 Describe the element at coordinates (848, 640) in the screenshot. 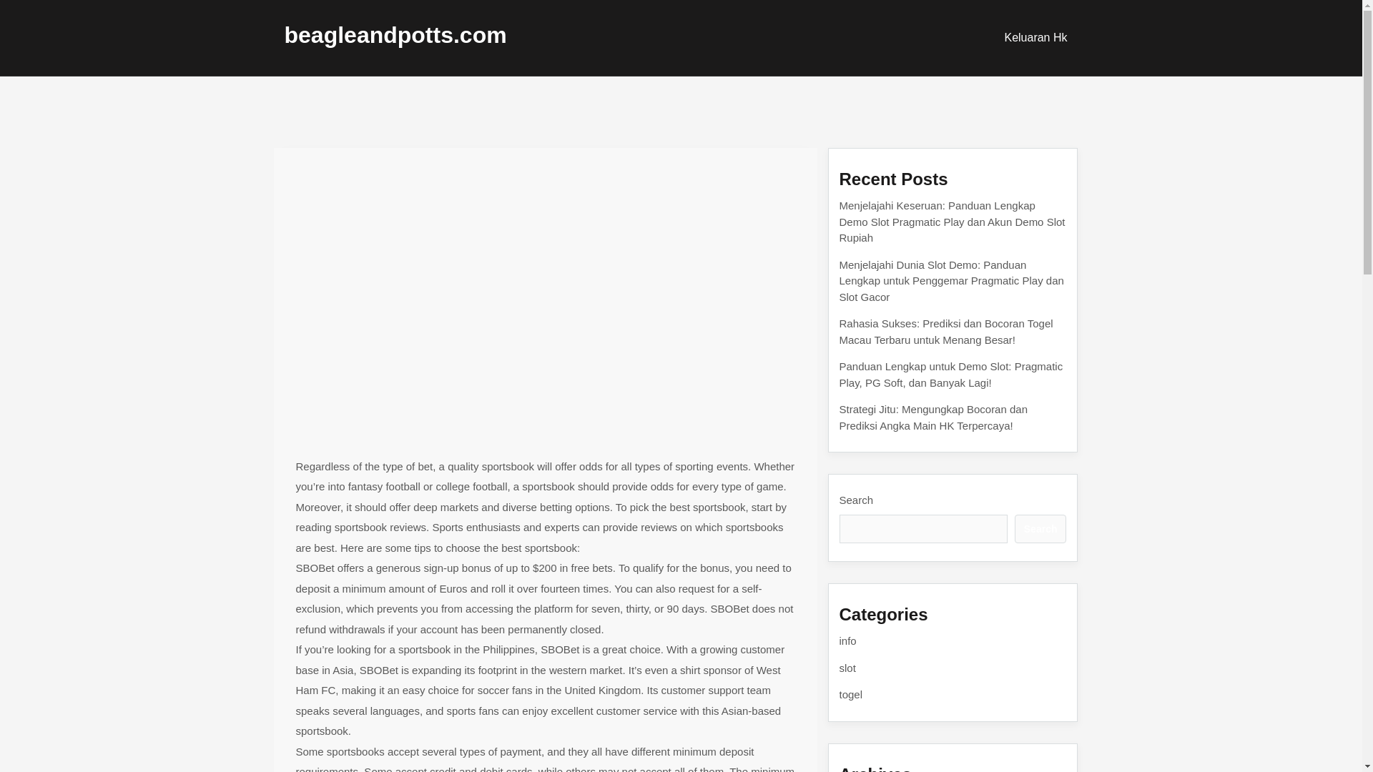

I see `info` at that location.